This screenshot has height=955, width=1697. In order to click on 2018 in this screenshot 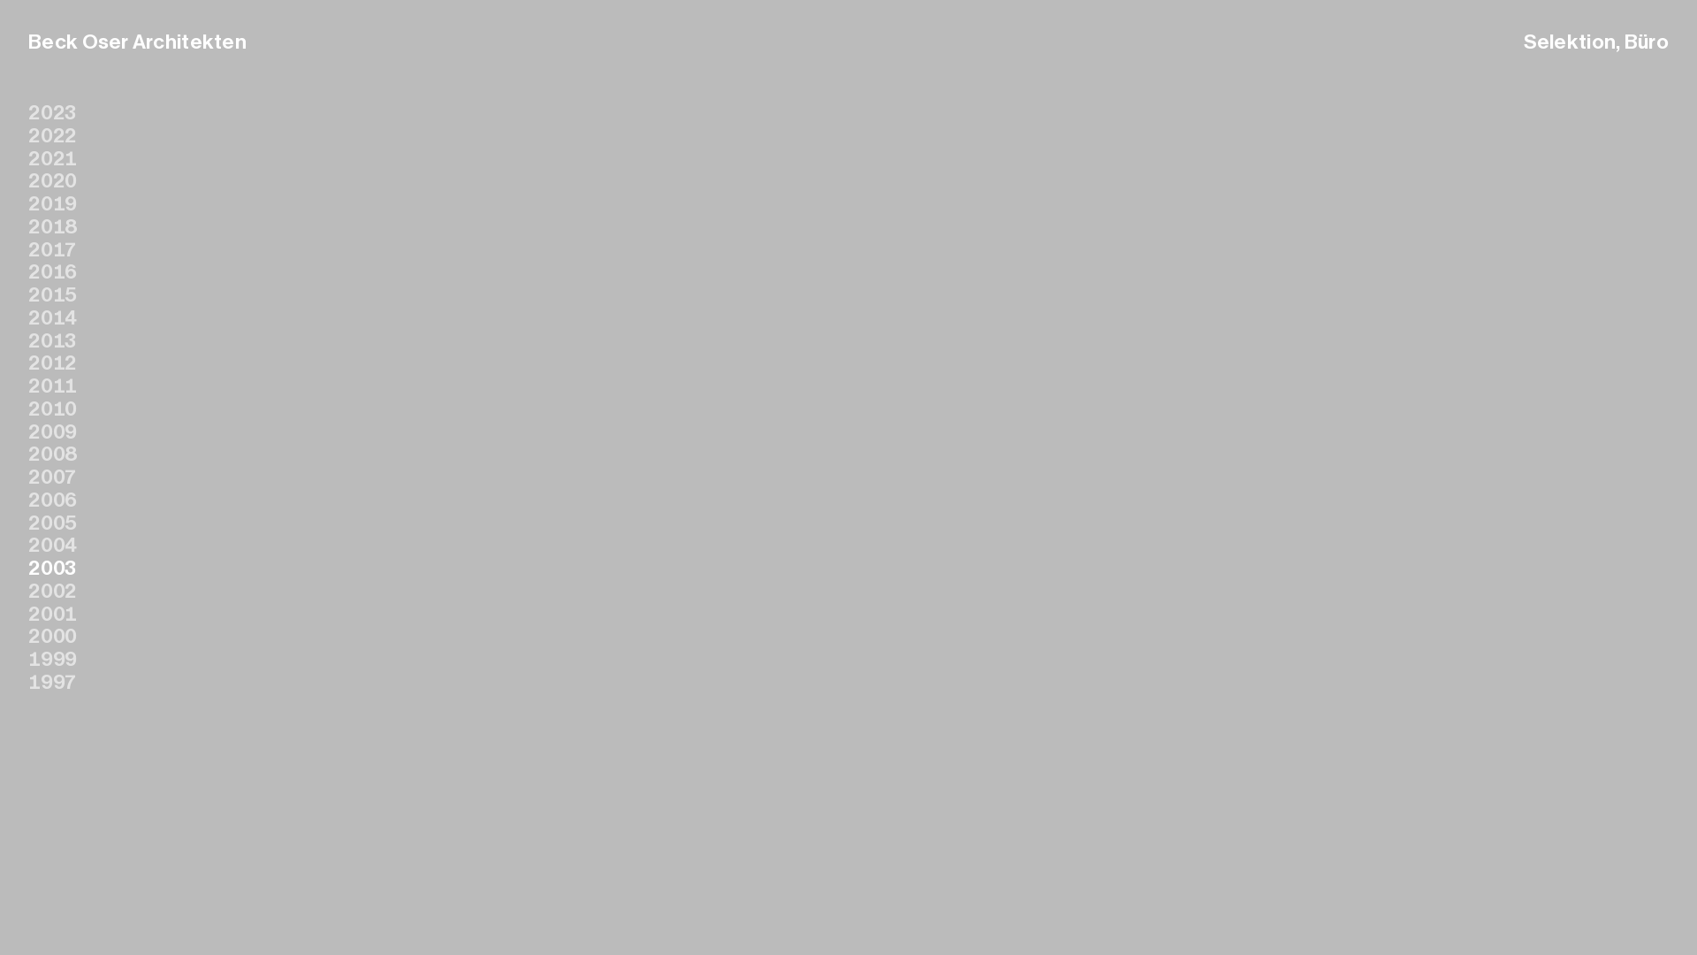, I will do `click(53, 226)`.